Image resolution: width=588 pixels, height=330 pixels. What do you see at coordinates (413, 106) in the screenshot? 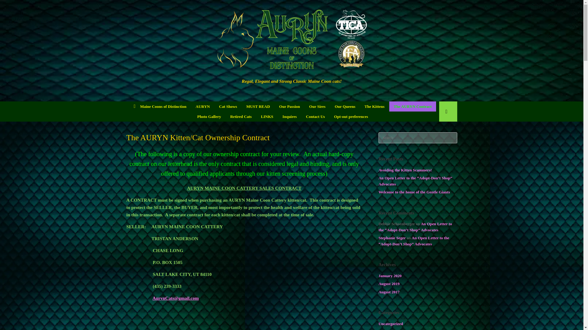
I see `The AURYN Contract` at bounding box center [413, 106].